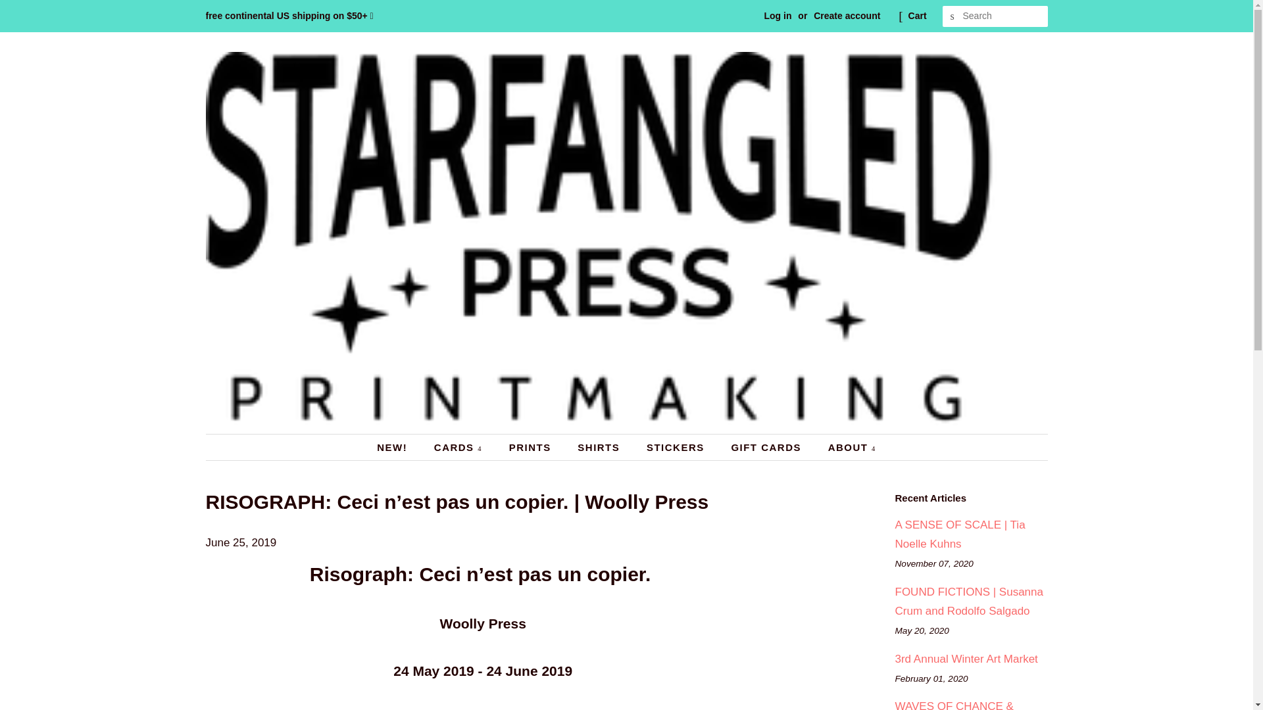 Image resolution: width=1263 pixels, height=710 pixels. Describe the element at coordinates (778, 16) in the screenshot. I see `Log in` at that location.